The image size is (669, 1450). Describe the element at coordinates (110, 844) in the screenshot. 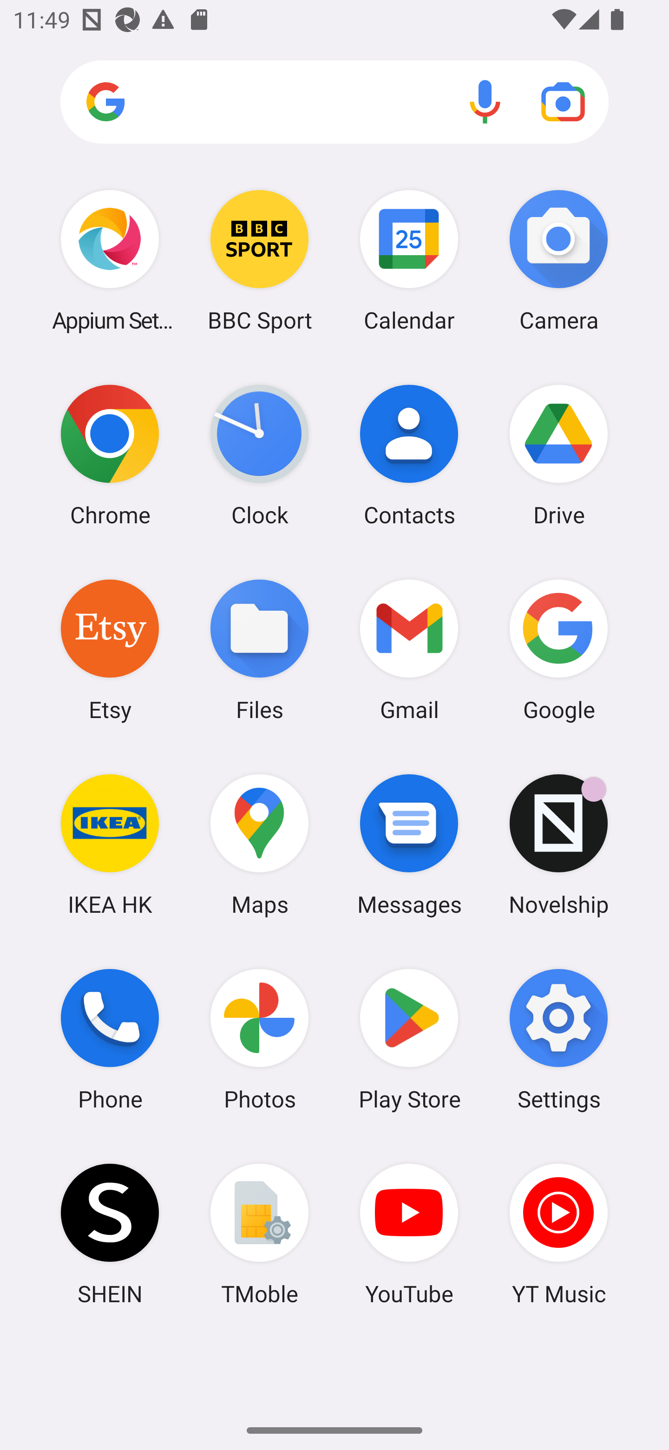

I see `IKEA HK` at that location.